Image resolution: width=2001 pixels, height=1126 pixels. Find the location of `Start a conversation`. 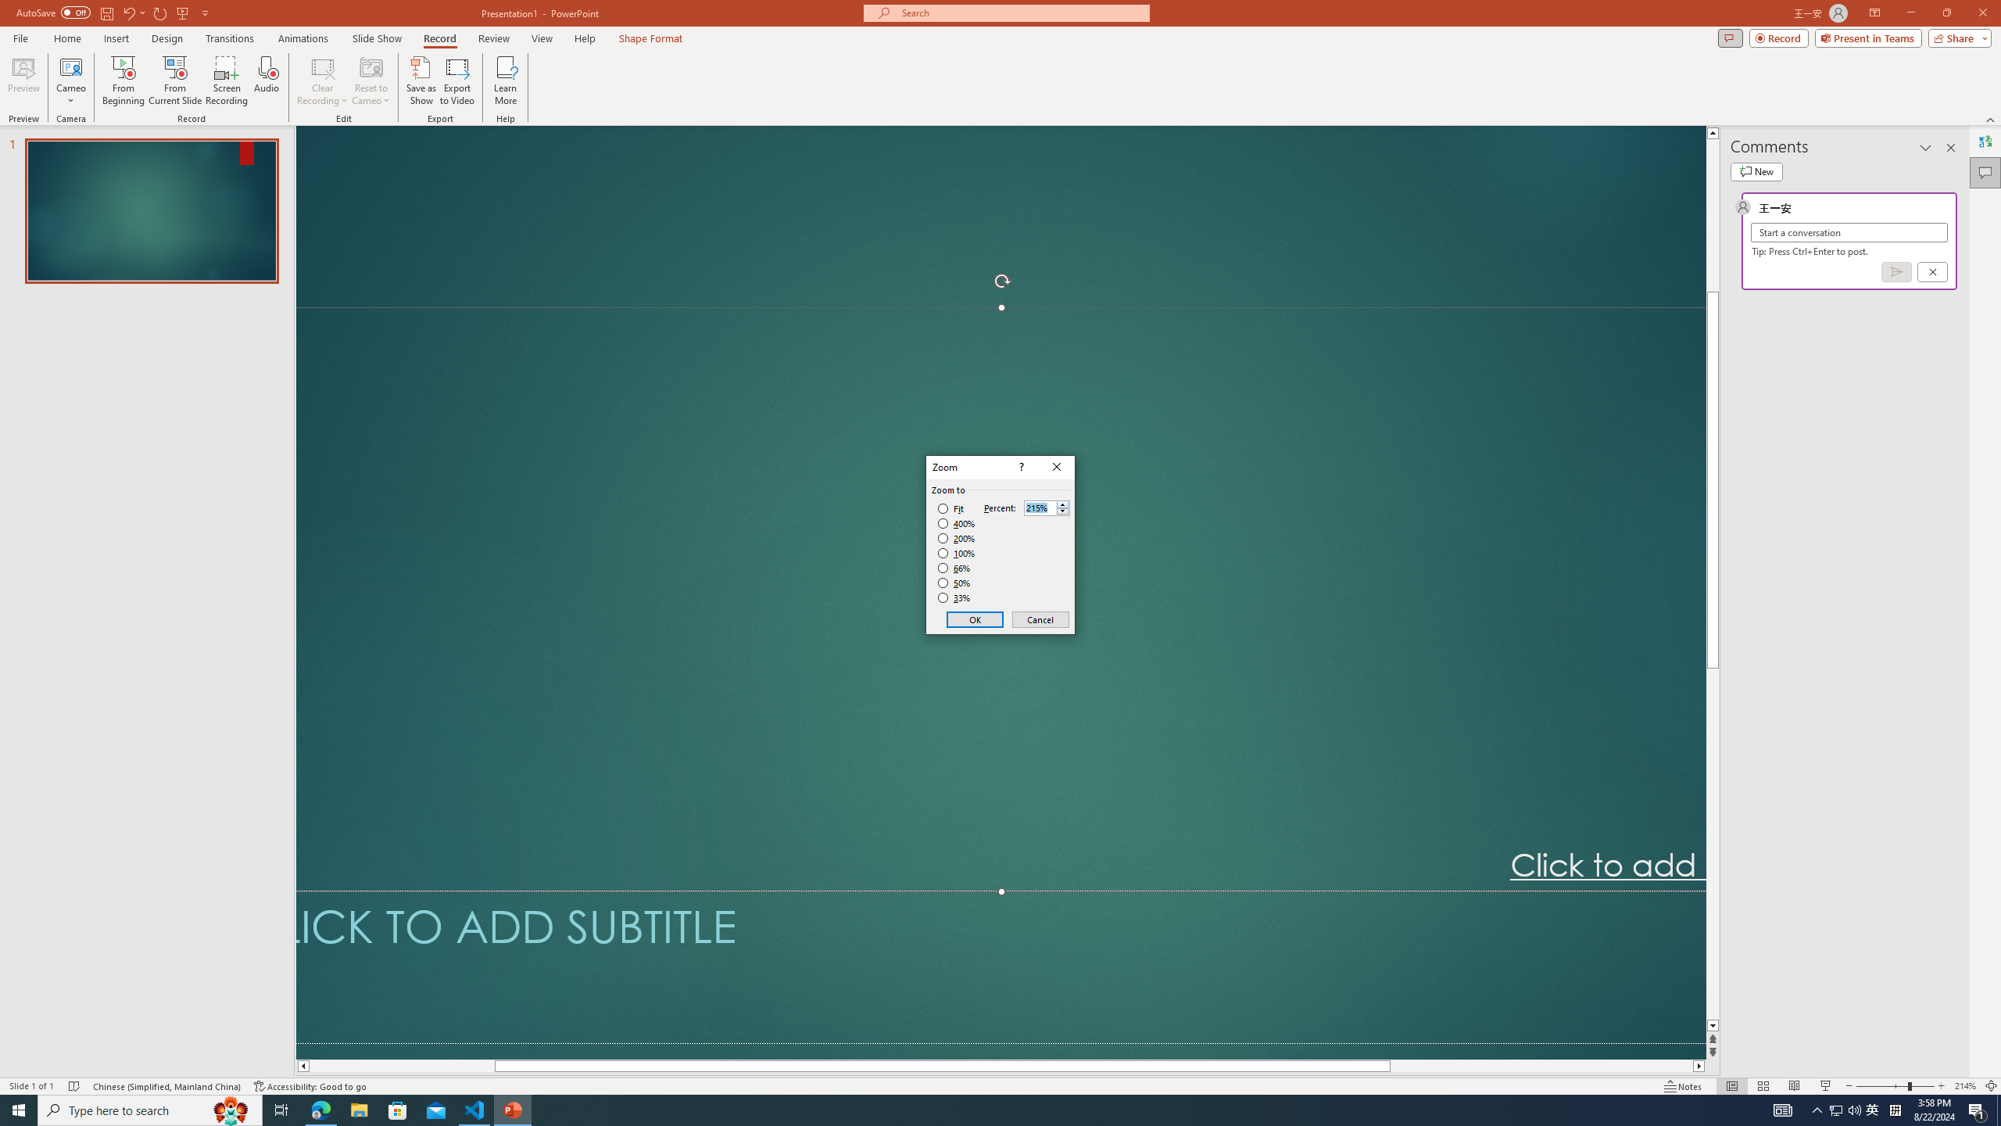

Start a conversation is located at coordinates (1849, 232).